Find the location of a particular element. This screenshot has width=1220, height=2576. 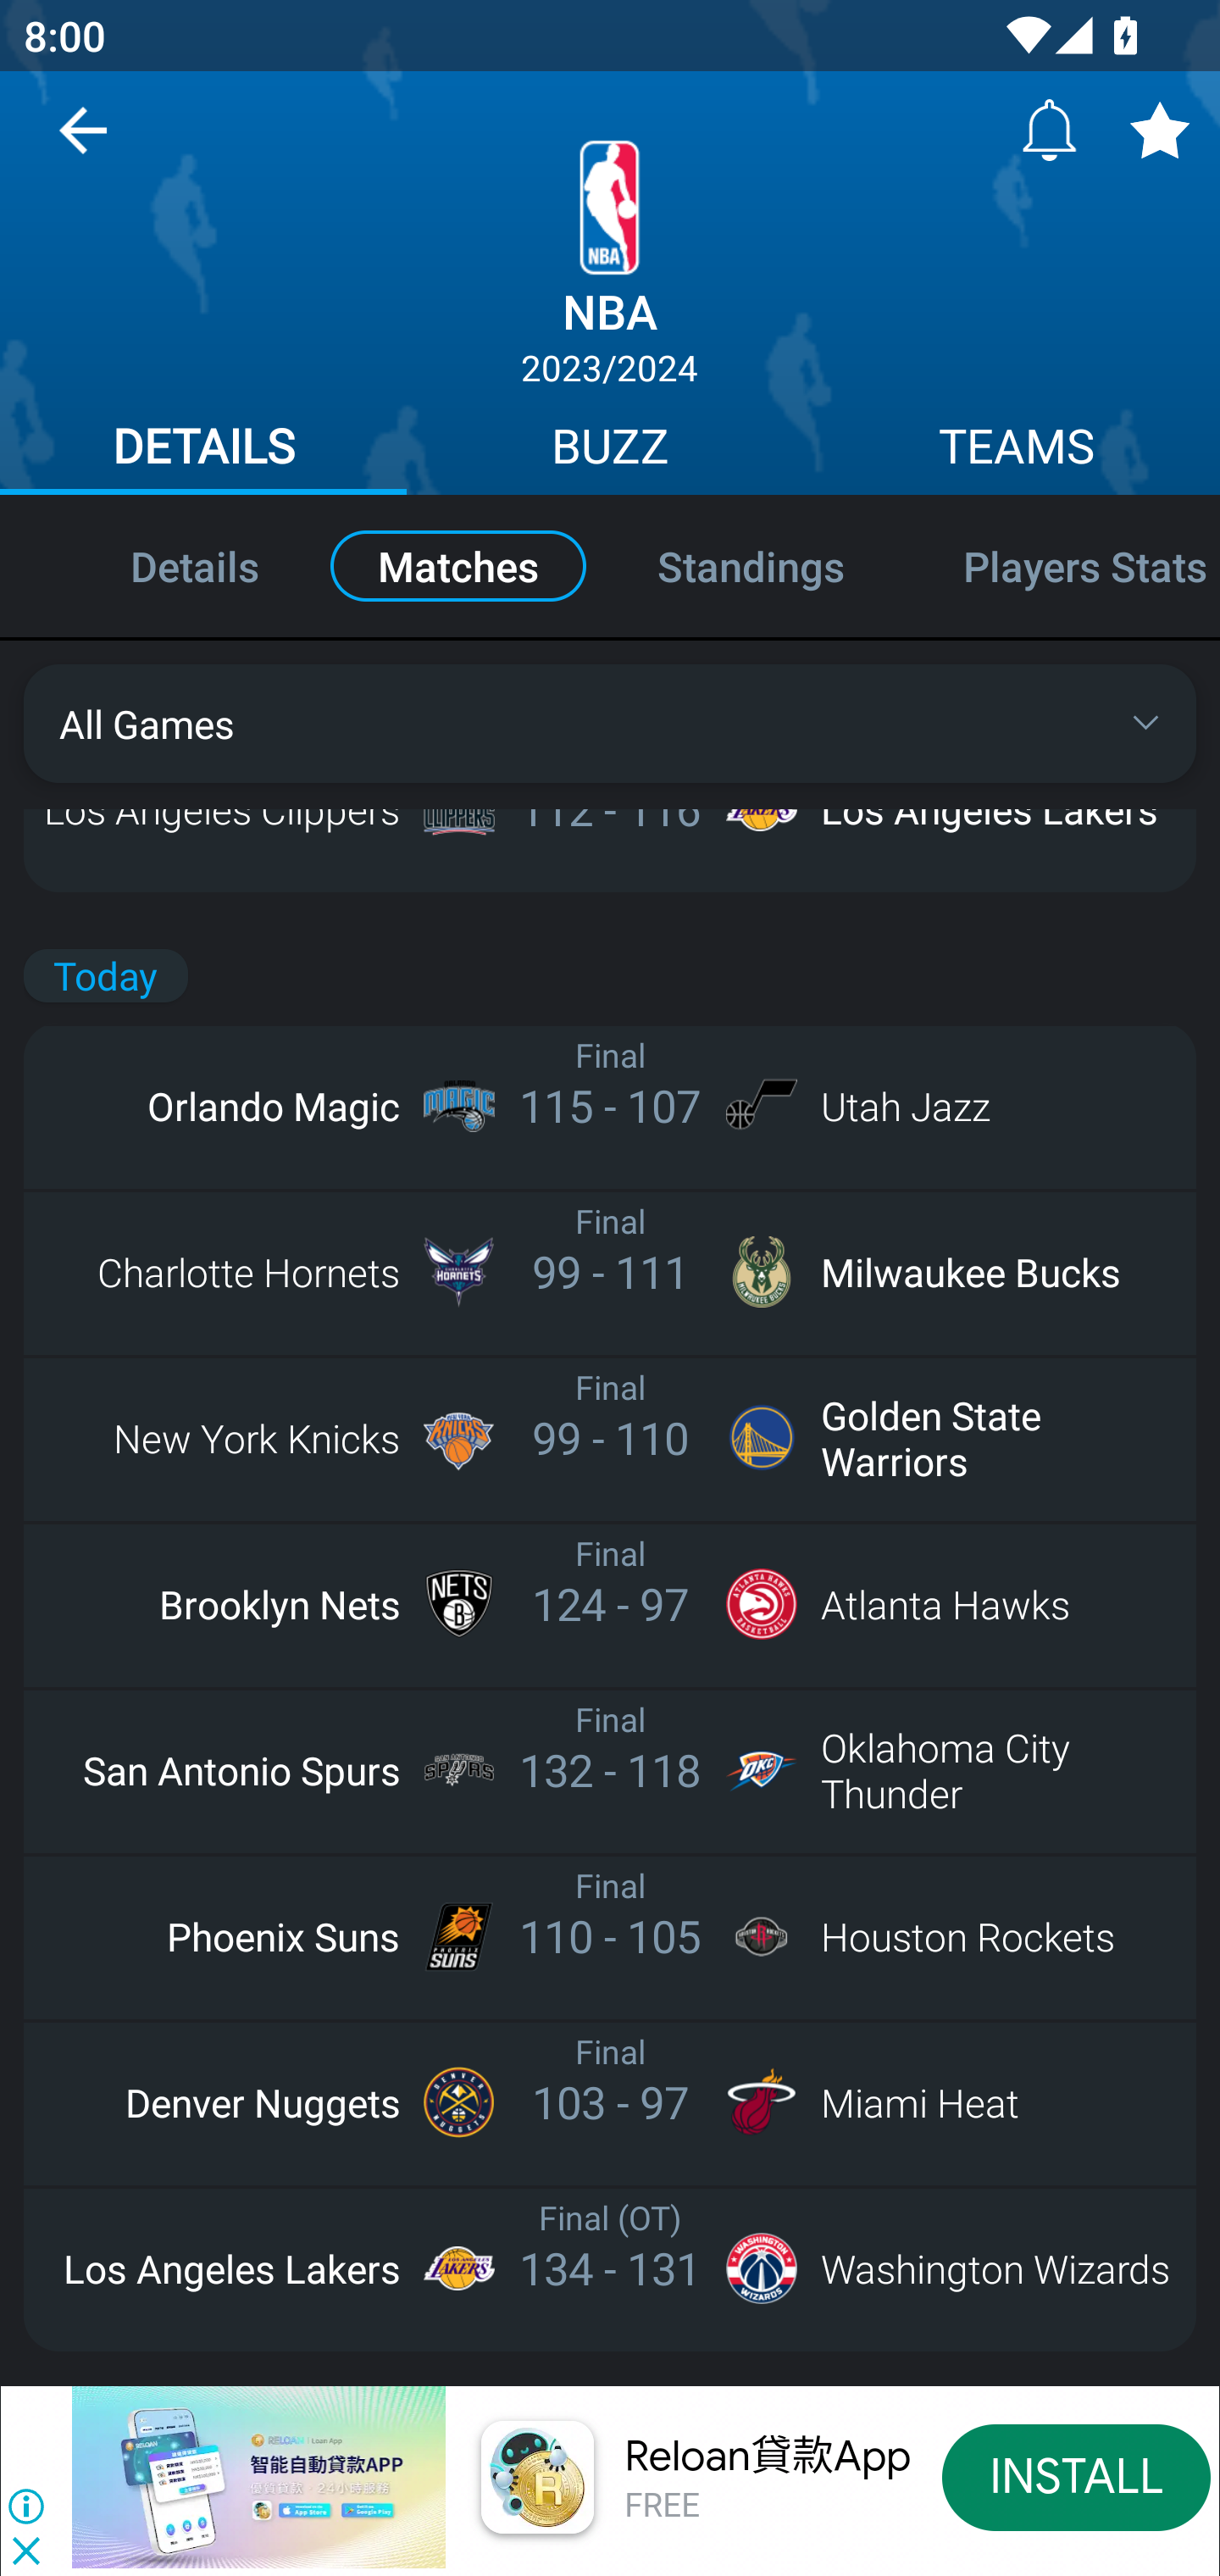

Standings is located at coordinates (751, 564).